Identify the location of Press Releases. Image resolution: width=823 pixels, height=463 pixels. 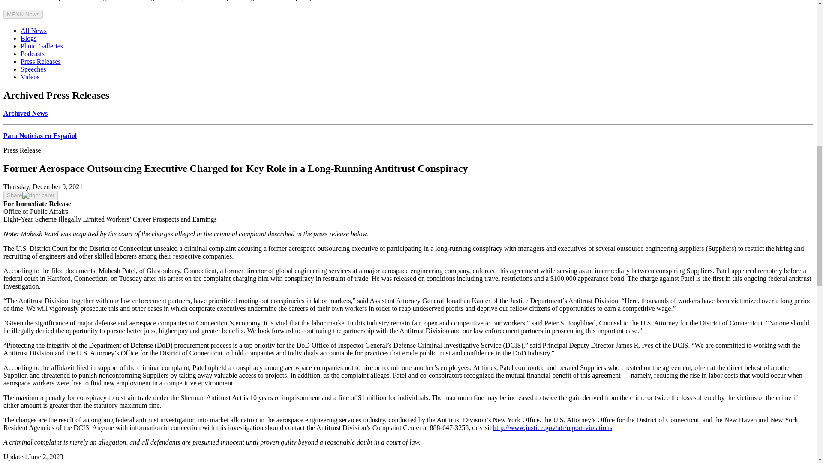
(41, 62).